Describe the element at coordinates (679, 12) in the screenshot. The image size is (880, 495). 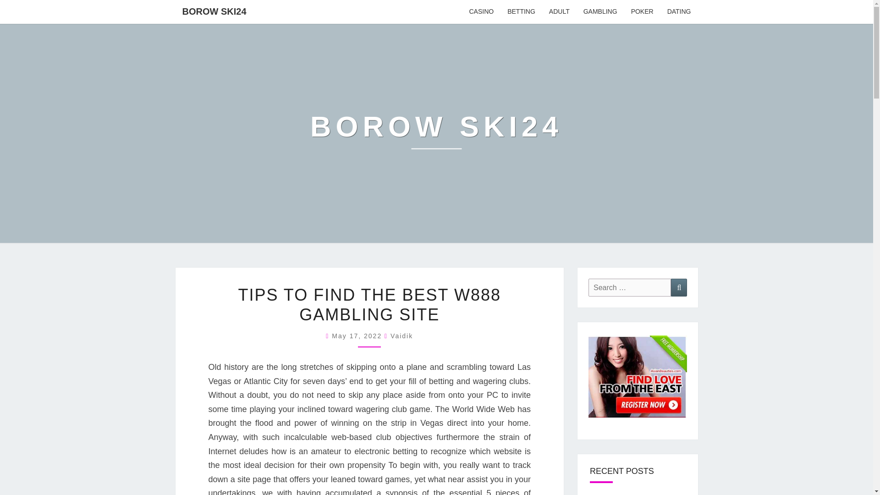
I see `DATING` at that location.